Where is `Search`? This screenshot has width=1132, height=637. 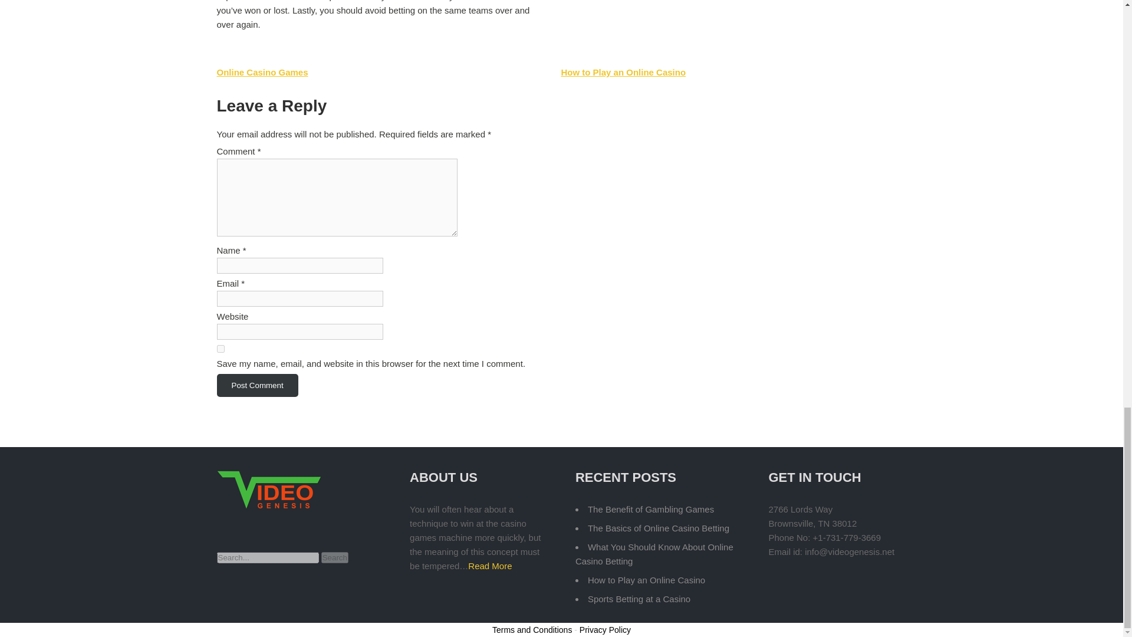
Search is located at coordinates (335, 557).